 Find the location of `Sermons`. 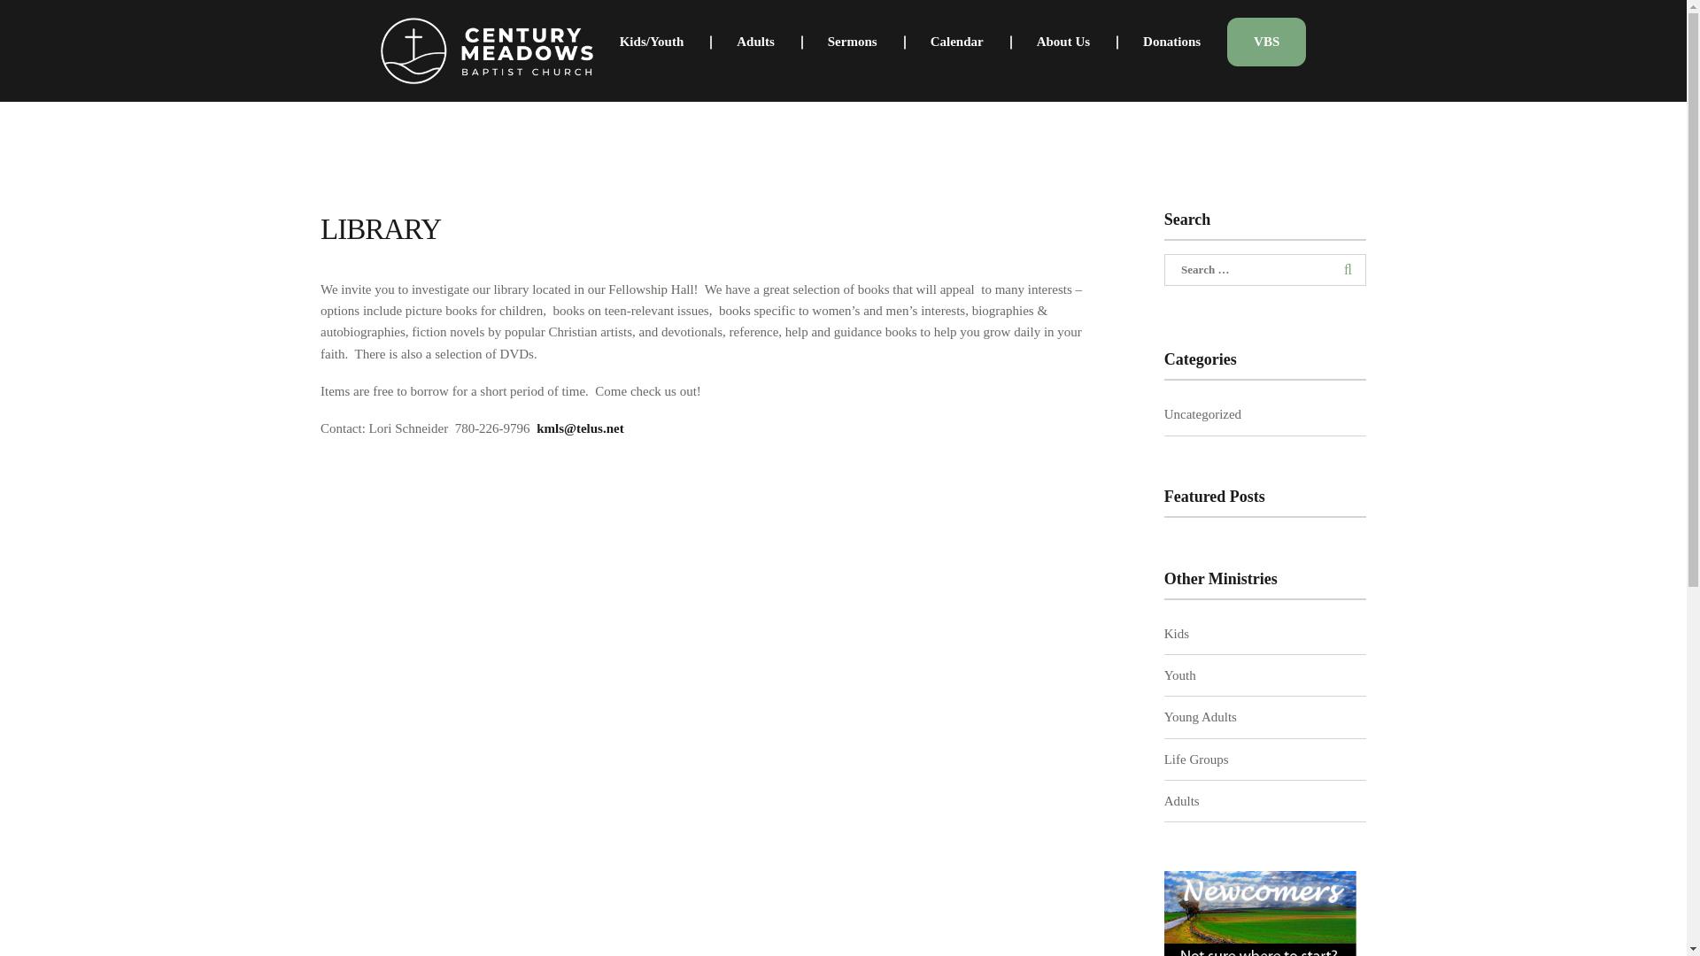

Sermons is located at coordinates (852, 42).